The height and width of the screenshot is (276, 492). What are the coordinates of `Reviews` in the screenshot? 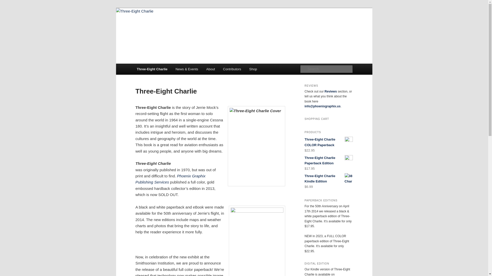 It's located at (331, 91).